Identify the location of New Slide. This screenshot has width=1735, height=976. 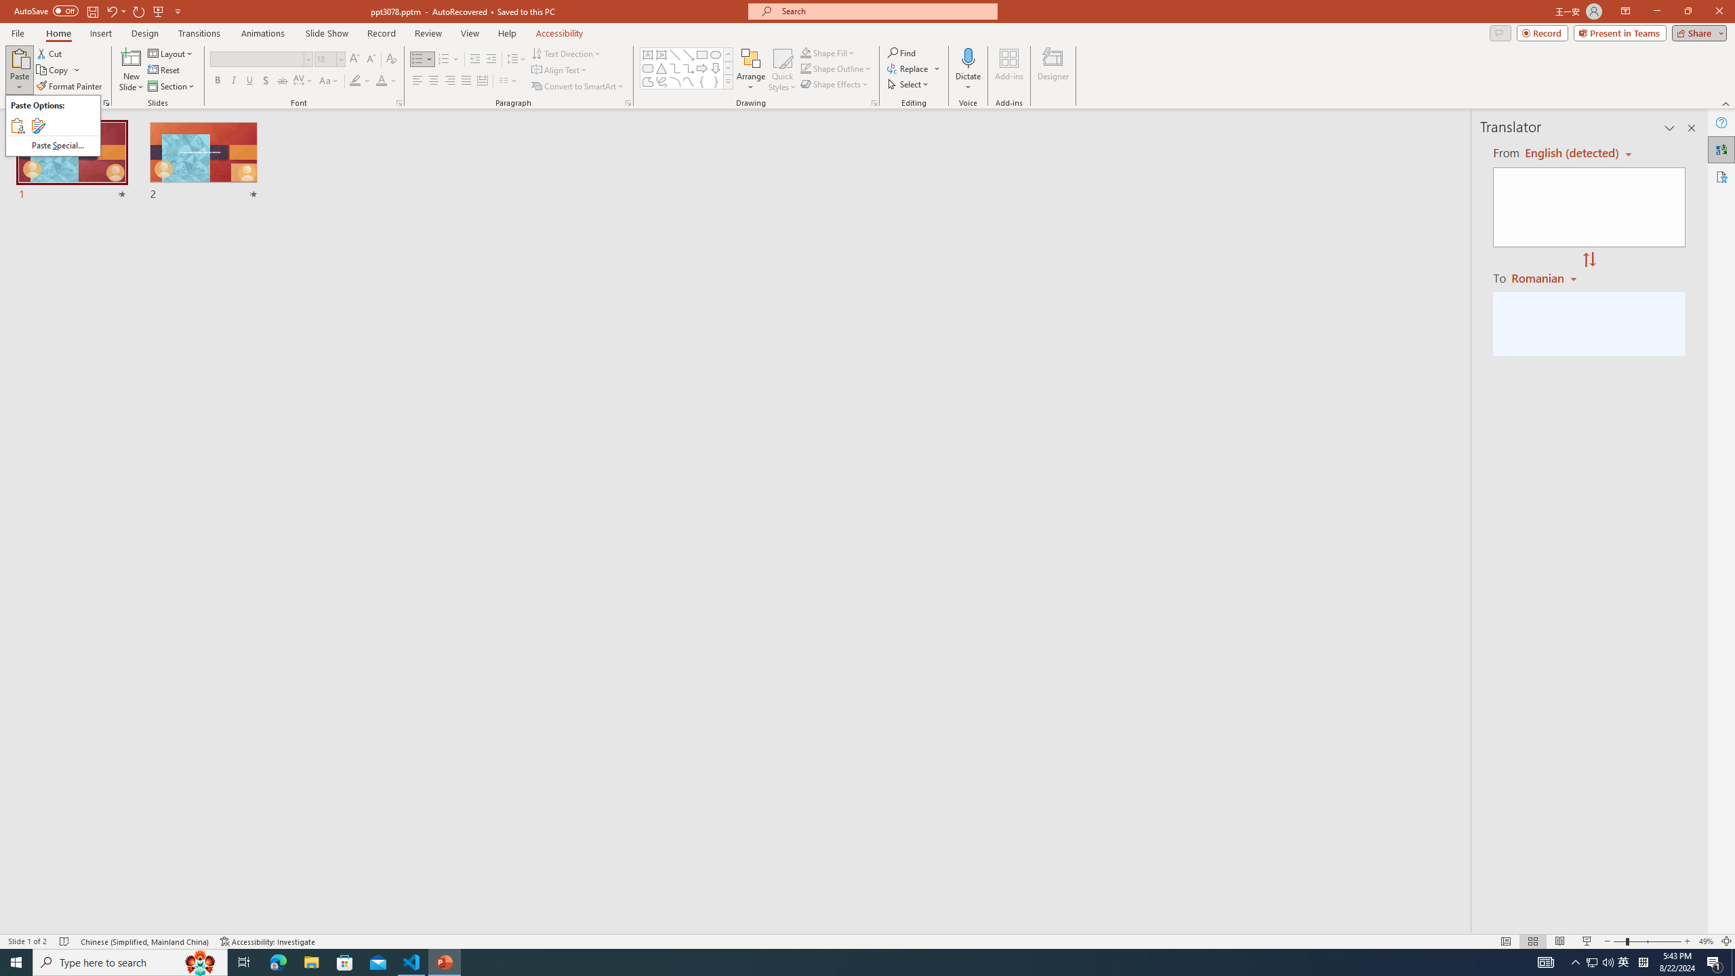
(131, 58).